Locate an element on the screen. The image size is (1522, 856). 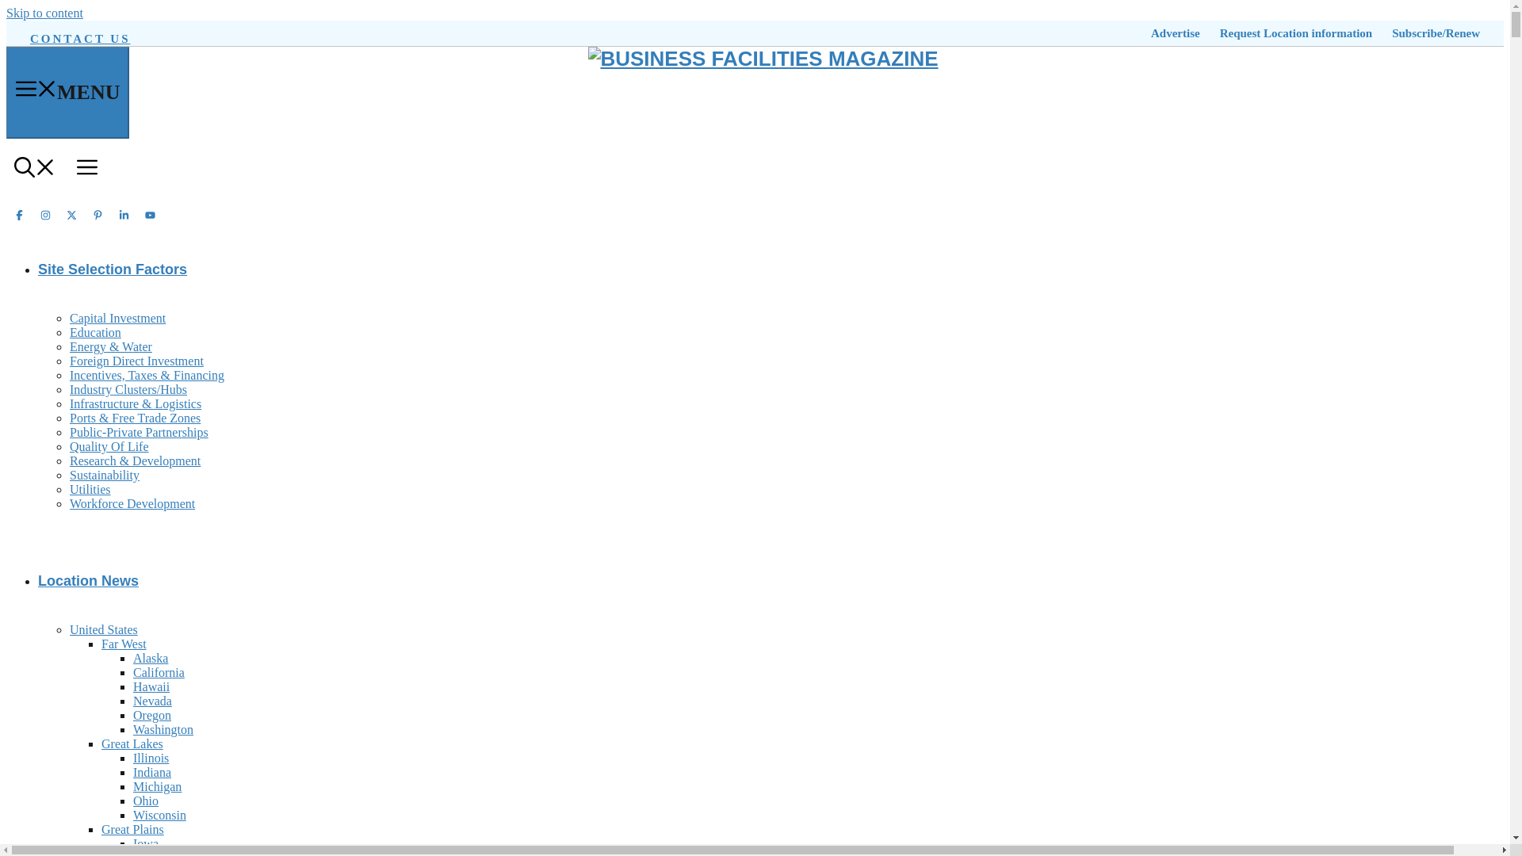
Skip to content is located at coordinates (44, 13).